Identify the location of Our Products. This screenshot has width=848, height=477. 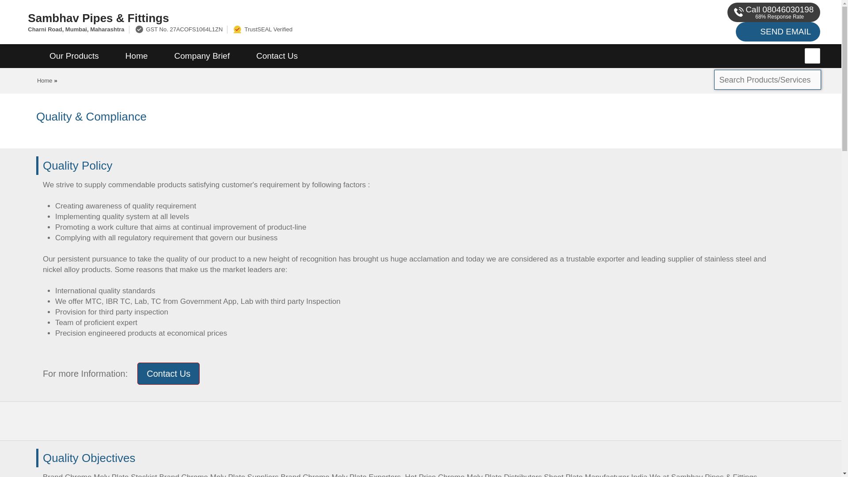
(74, 56).